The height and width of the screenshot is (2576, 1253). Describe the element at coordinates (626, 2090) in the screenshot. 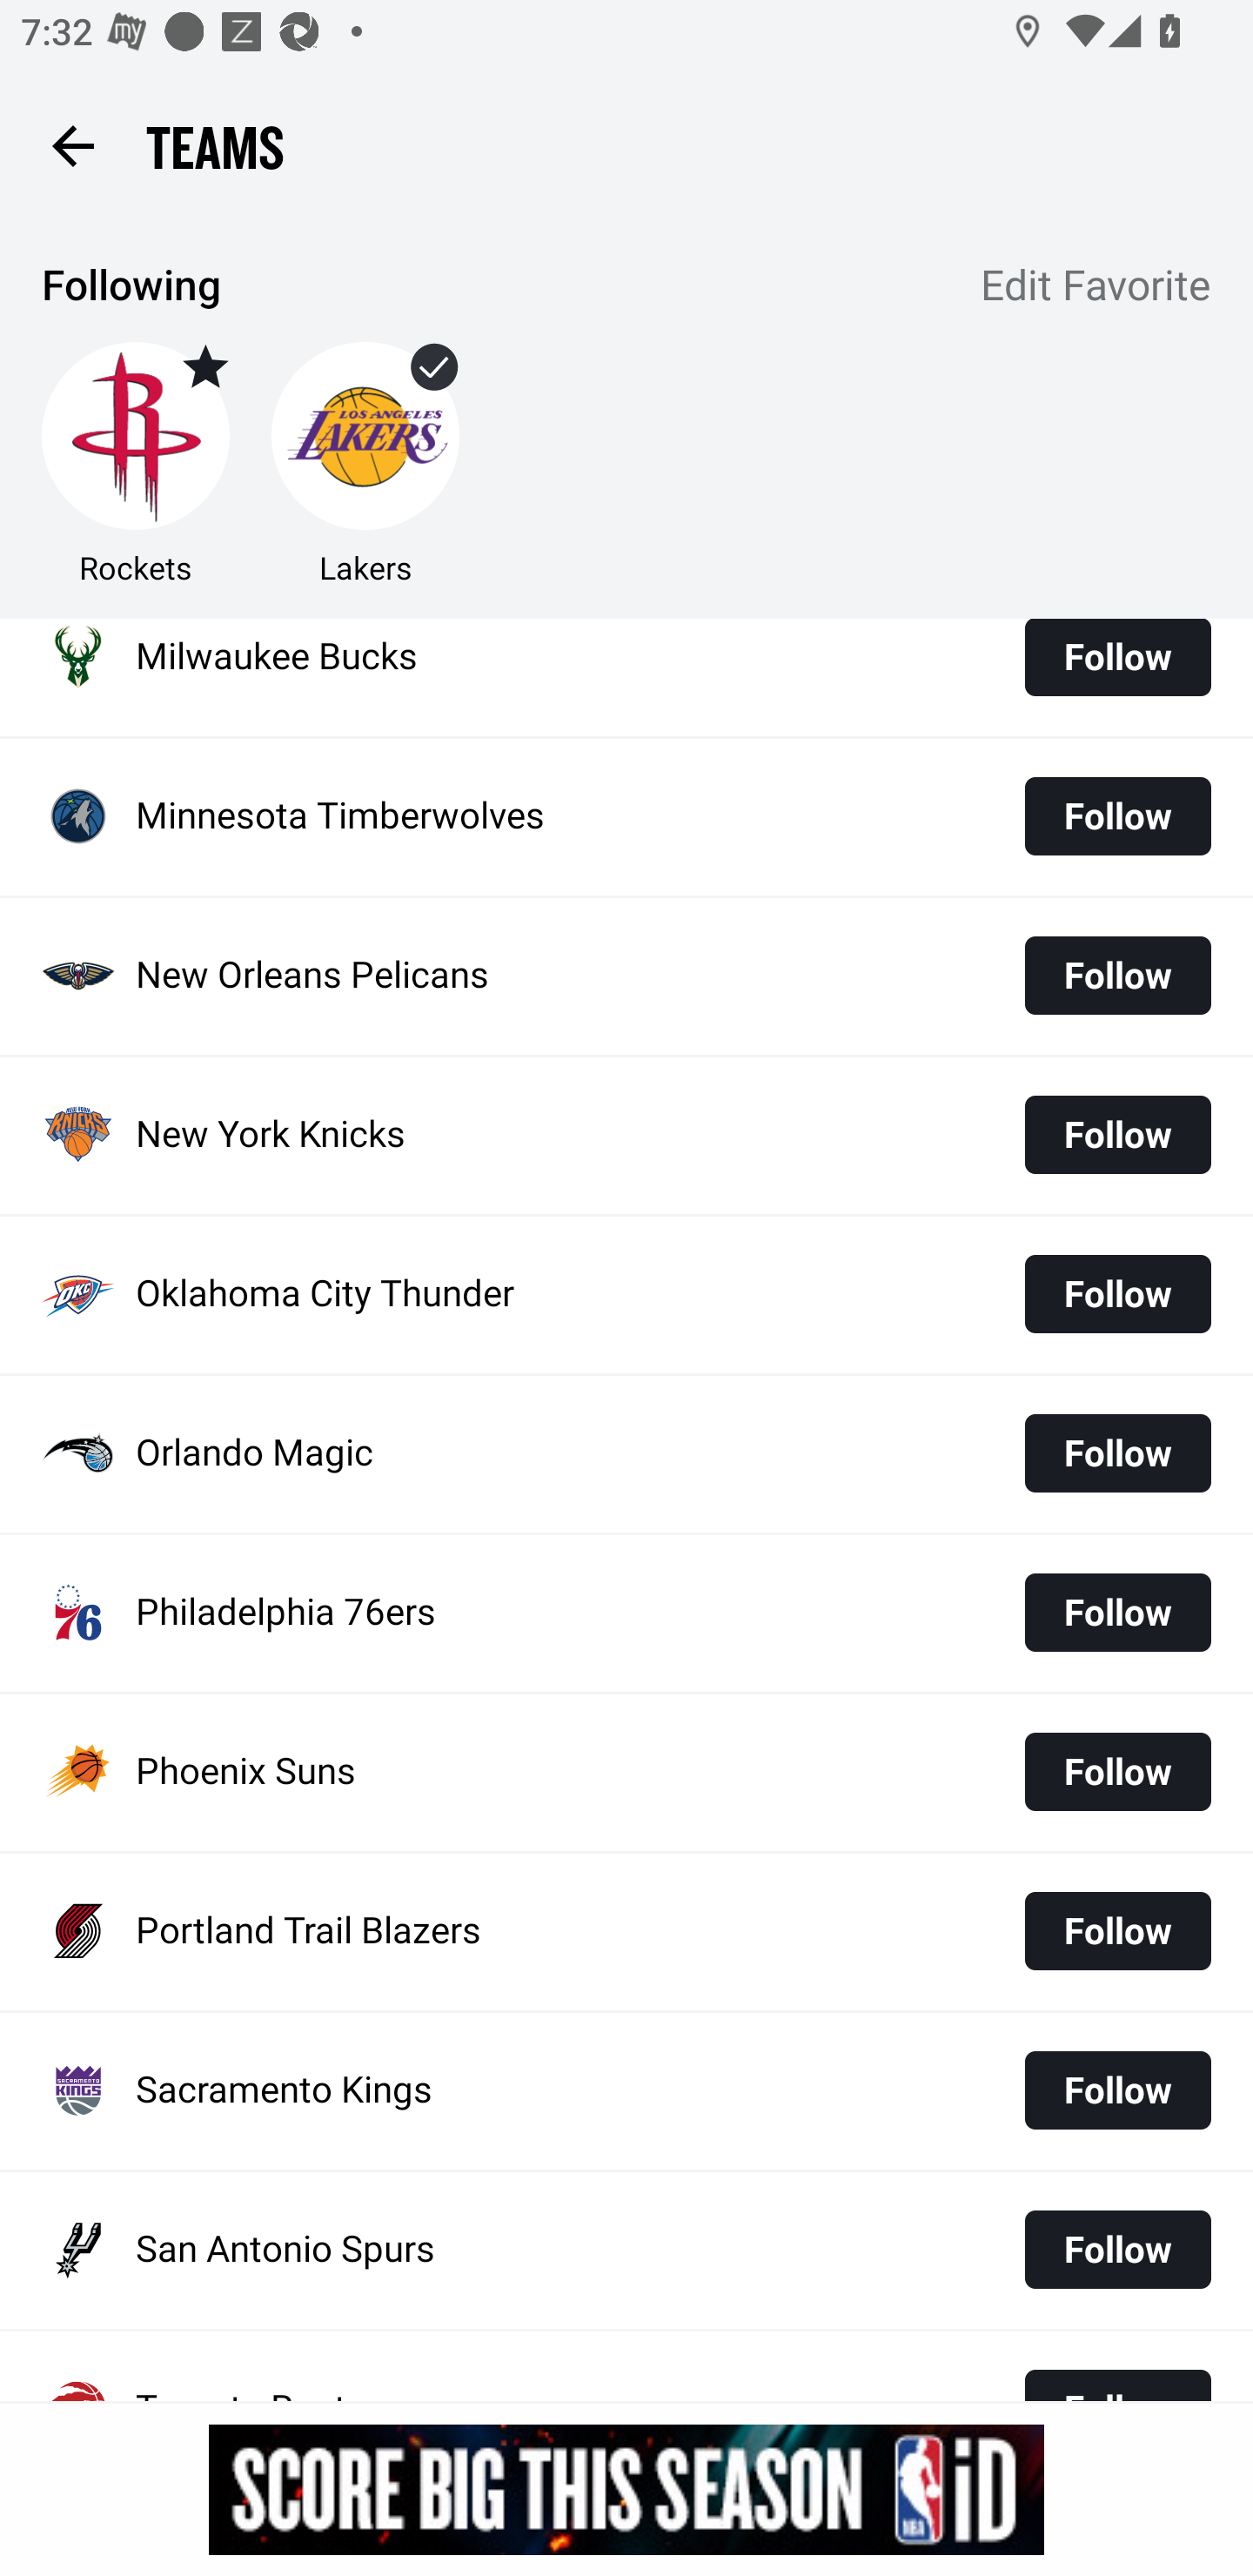

I see `Sacramento Kings Follow` at that location.